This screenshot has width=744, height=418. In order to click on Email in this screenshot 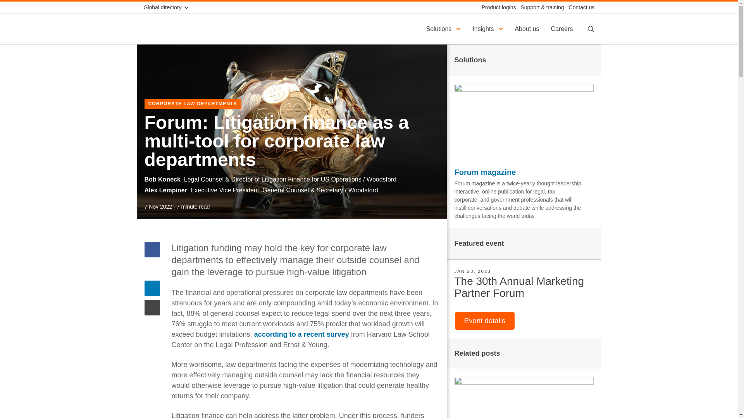, I will do `click(152, 307)`.